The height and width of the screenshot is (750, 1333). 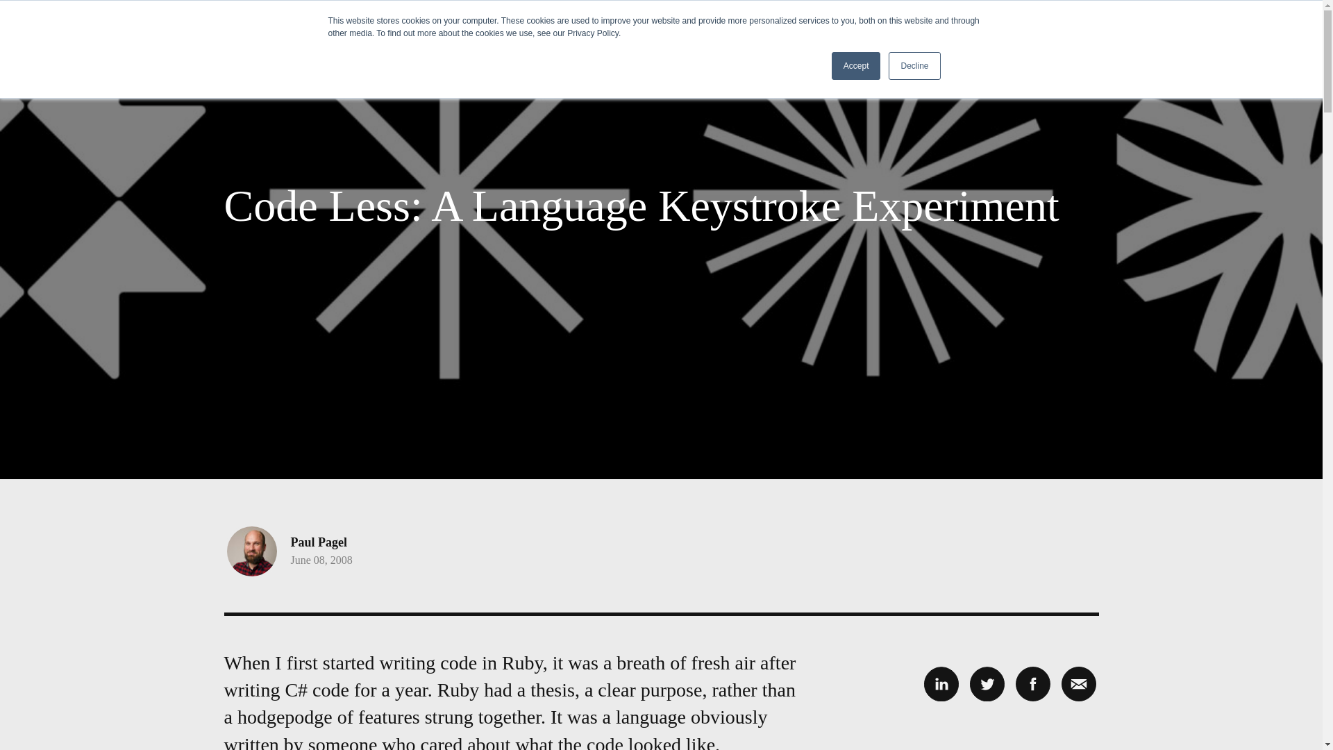 What do you see at coordinates (1032, 683) in the screenshot?
I see `Share on Facebook` at bounding box center [1032, 683].